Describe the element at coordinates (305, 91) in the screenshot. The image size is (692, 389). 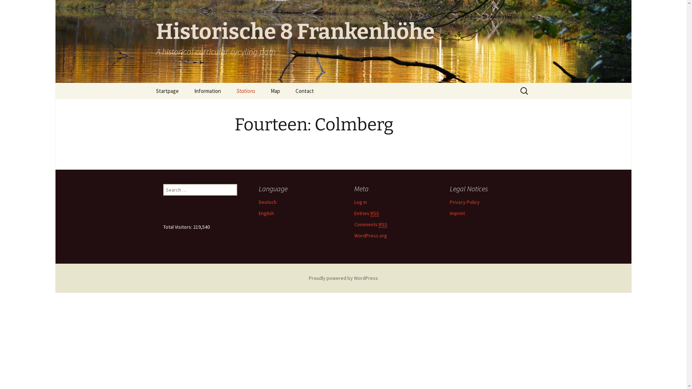
I see `Contact` at that location.